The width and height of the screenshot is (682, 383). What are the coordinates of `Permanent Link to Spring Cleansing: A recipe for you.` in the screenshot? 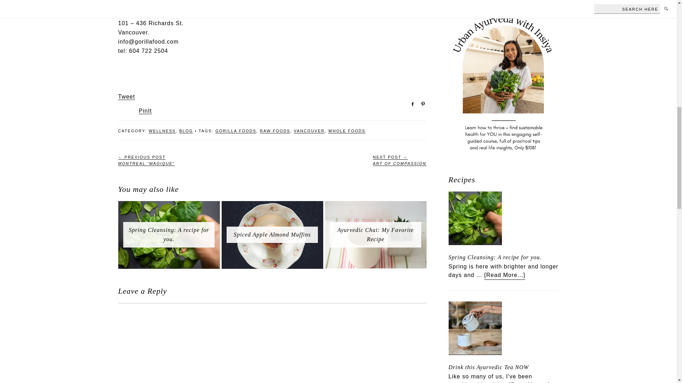 It's located at (168, 234).